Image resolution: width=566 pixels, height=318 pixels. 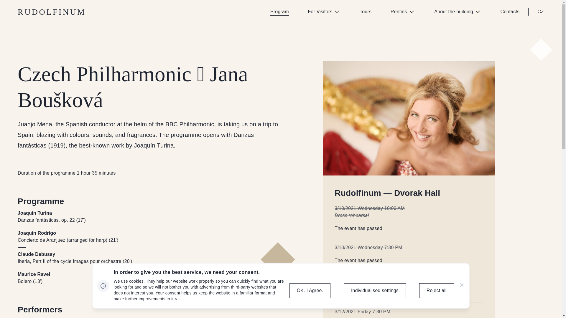 What do you see at coordinates (52, 12) in the screenshot?
I see `RUDOLFINUM` at bounding box center [52, 12].